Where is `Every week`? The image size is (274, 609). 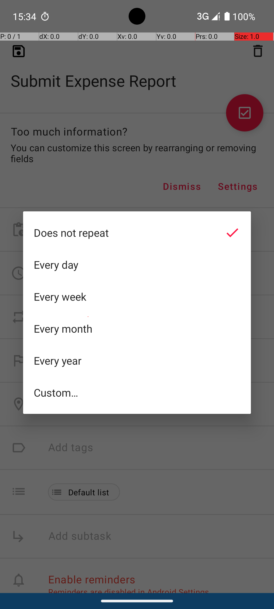 Every week is located at coordinates (137, 297).